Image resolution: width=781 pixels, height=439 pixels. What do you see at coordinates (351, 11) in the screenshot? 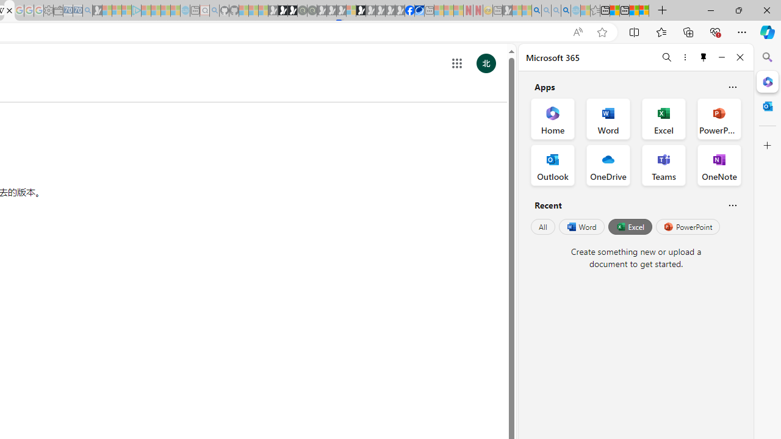
I see `Sign in to your account - Sleeping` at bounding box center [351, 11].